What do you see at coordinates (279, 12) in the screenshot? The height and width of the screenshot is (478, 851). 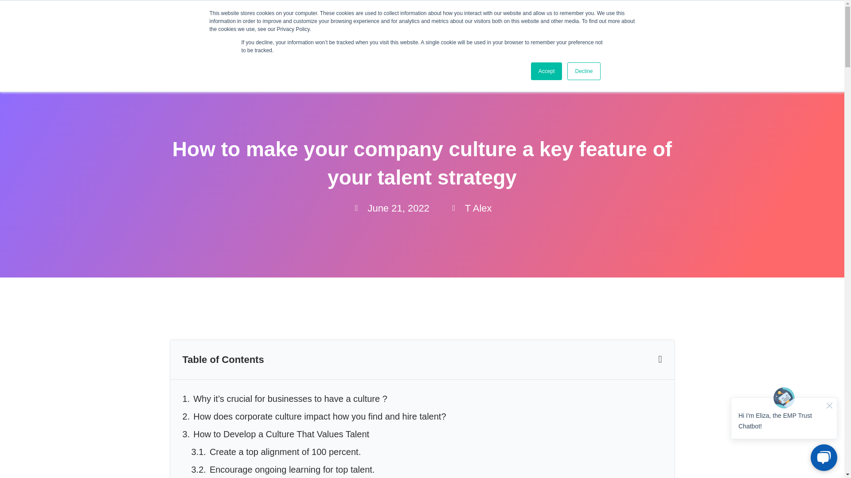 I see `Support Center` at bounding box center [279, 12].